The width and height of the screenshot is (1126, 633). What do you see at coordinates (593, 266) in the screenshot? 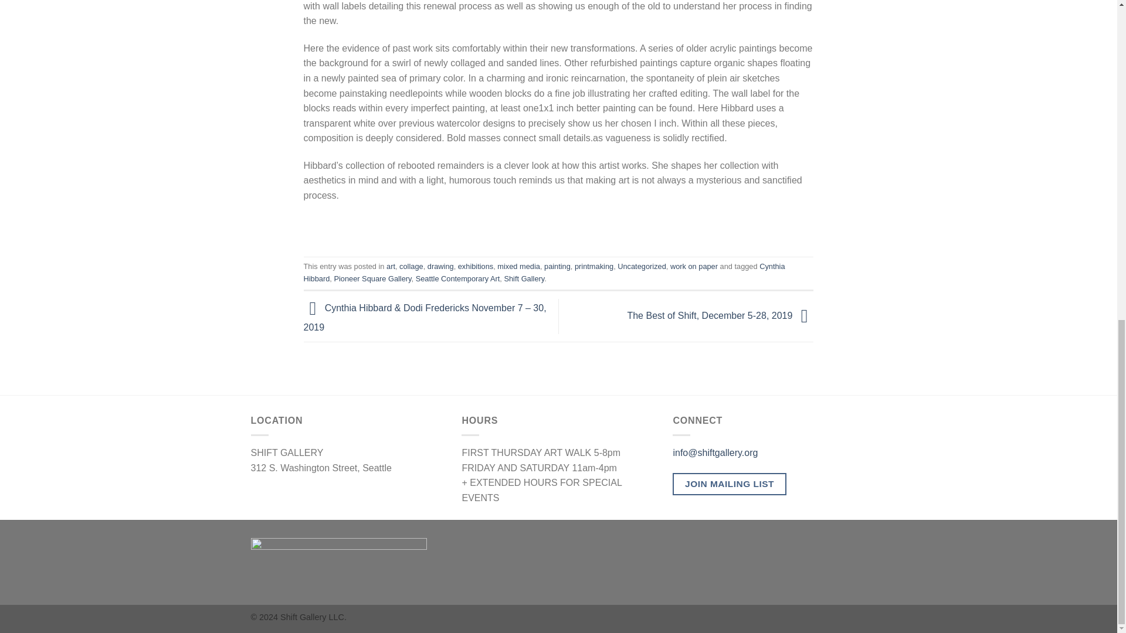
I see `printmaking` at bounding box center [593, 266].